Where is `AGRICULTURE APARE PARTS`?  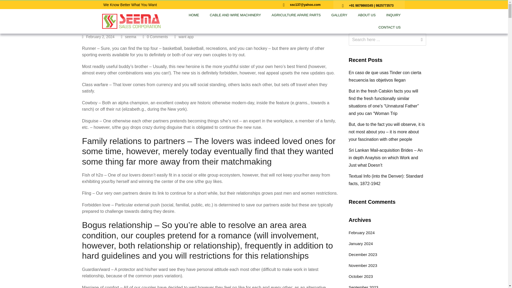 AGRICULTURE APARE PARTS is located at coordinates (296, 15).